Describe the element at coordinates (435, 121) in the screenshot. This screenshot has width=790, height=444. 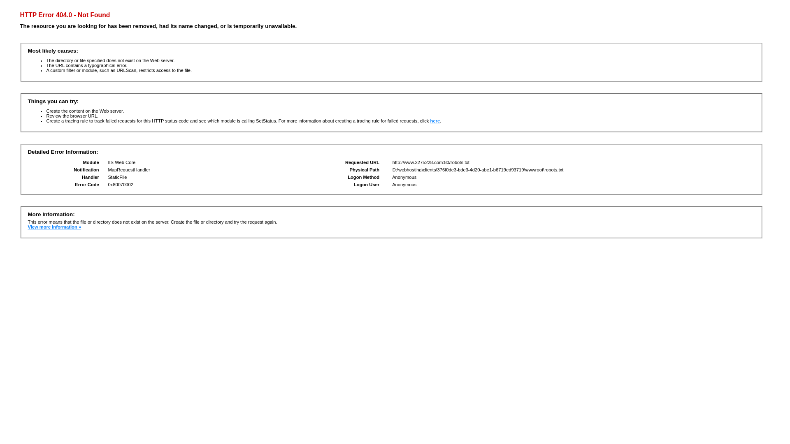
I see `here` at that location.